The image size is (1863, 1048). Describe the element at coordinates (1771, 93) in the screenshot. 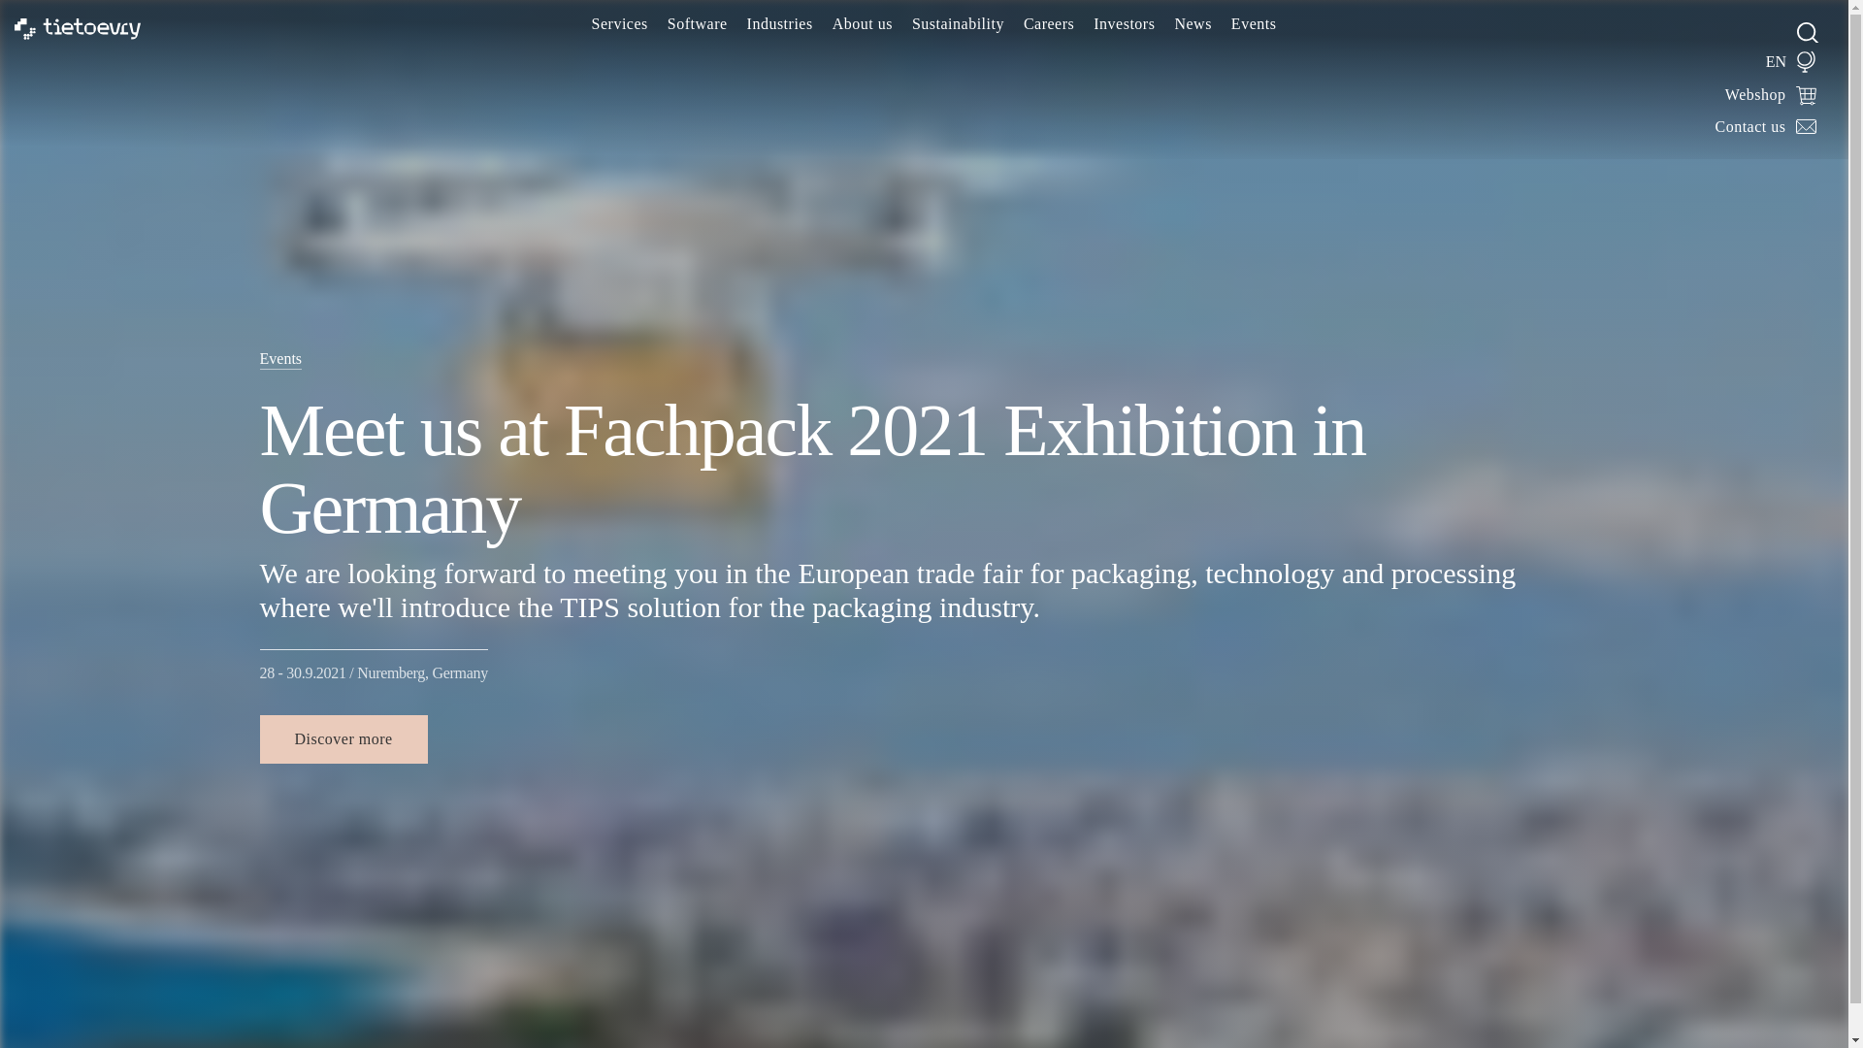

I see `Webshop` at that location.